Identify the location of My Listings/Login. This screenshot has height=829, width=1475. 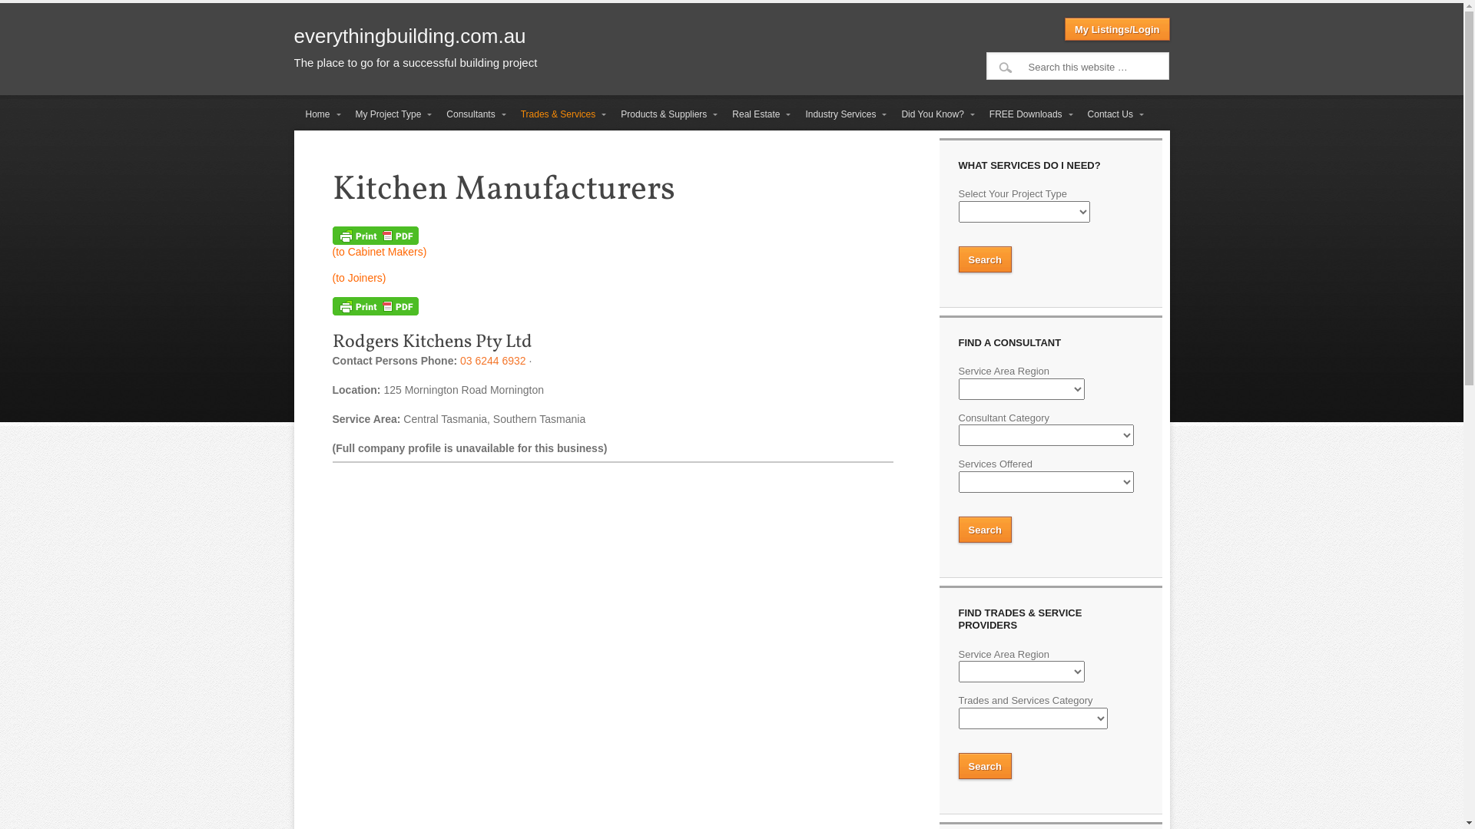
(1117, 29).